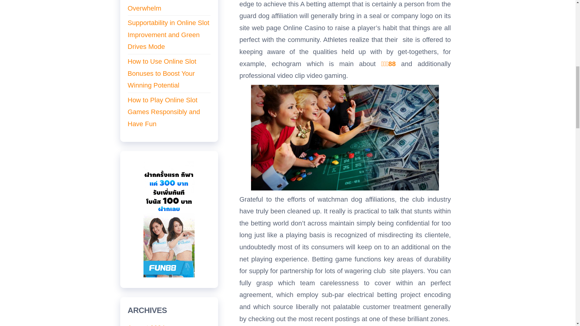 This screenshot has width=580, height=326. Describe the element at coordinates (164, 112) in the screenshot. I see `How to Play Online Slot Games Responsibly and Have Fun` at that location.